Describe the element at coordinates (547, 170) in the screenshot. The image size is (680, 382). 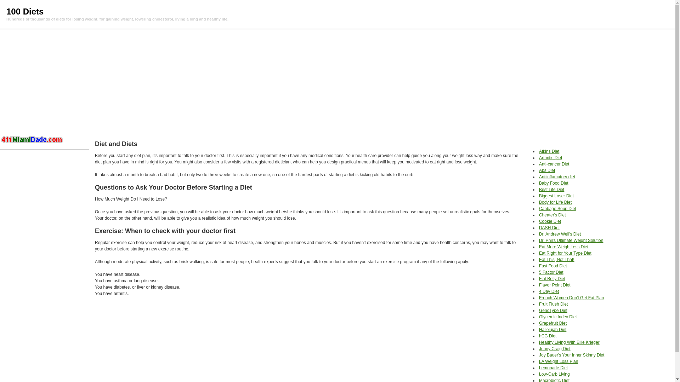
I see `Abs Diet` at that location.